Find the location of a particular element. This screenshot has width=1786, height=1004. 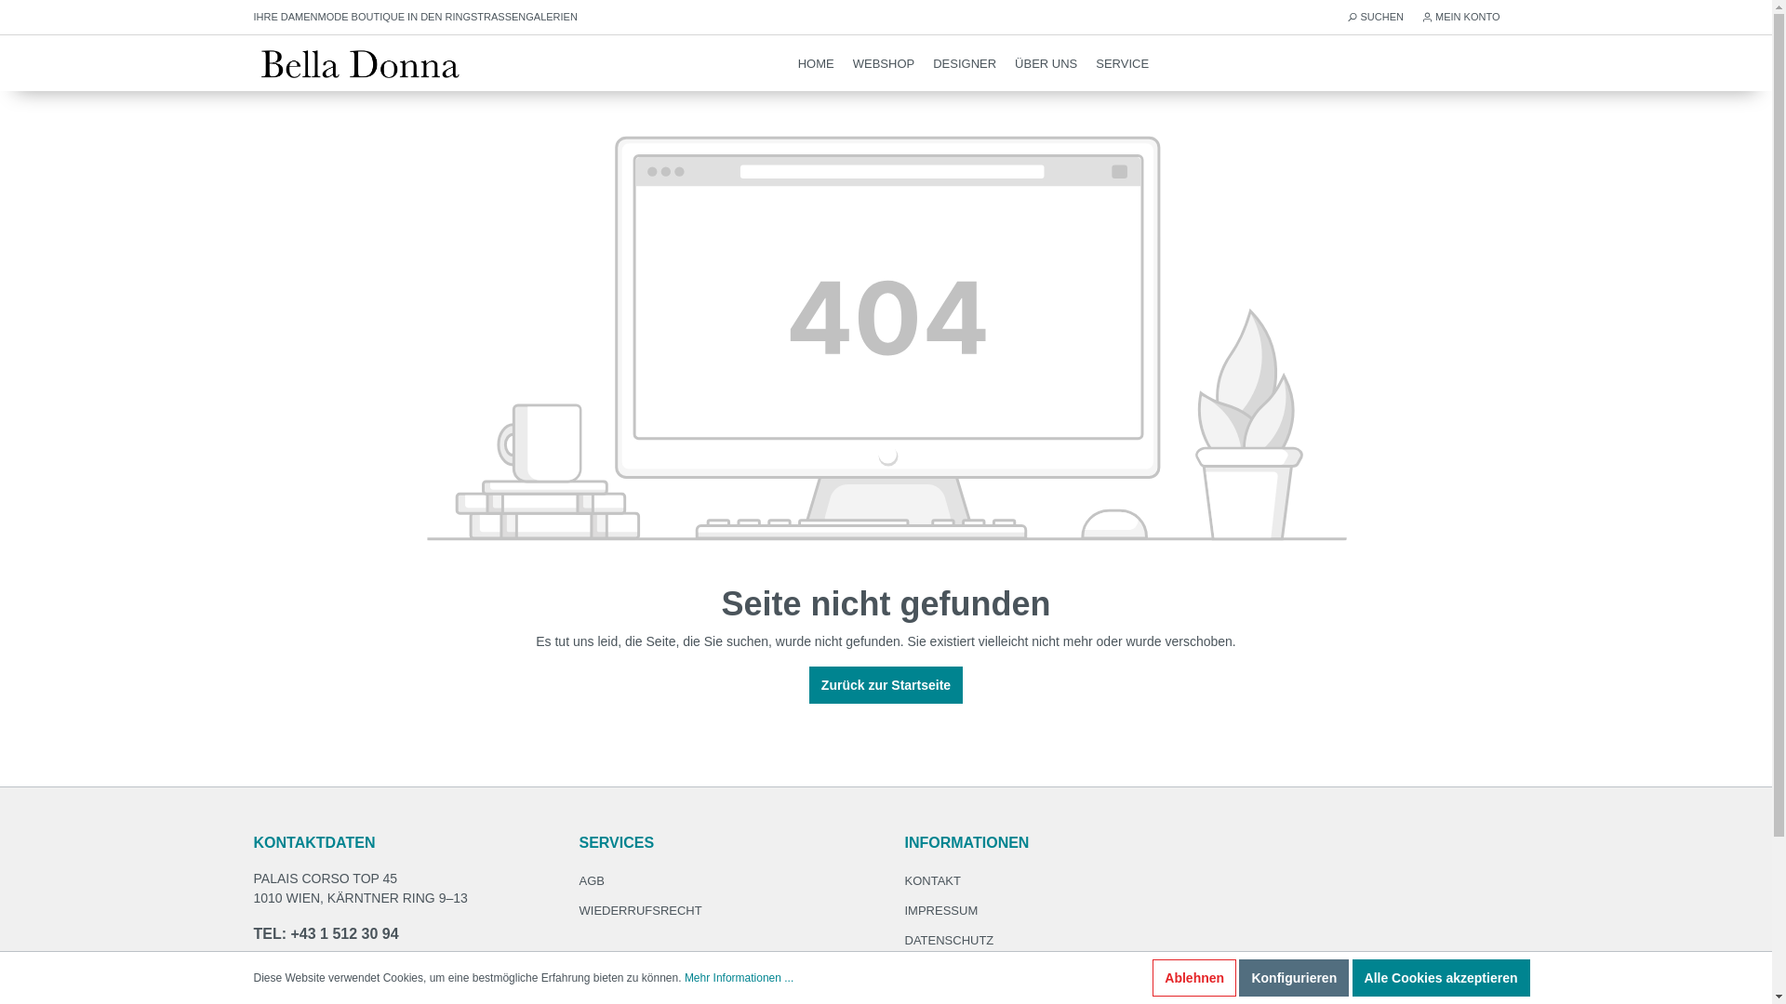

WEBSHOP is located at coordinates (884, 63).